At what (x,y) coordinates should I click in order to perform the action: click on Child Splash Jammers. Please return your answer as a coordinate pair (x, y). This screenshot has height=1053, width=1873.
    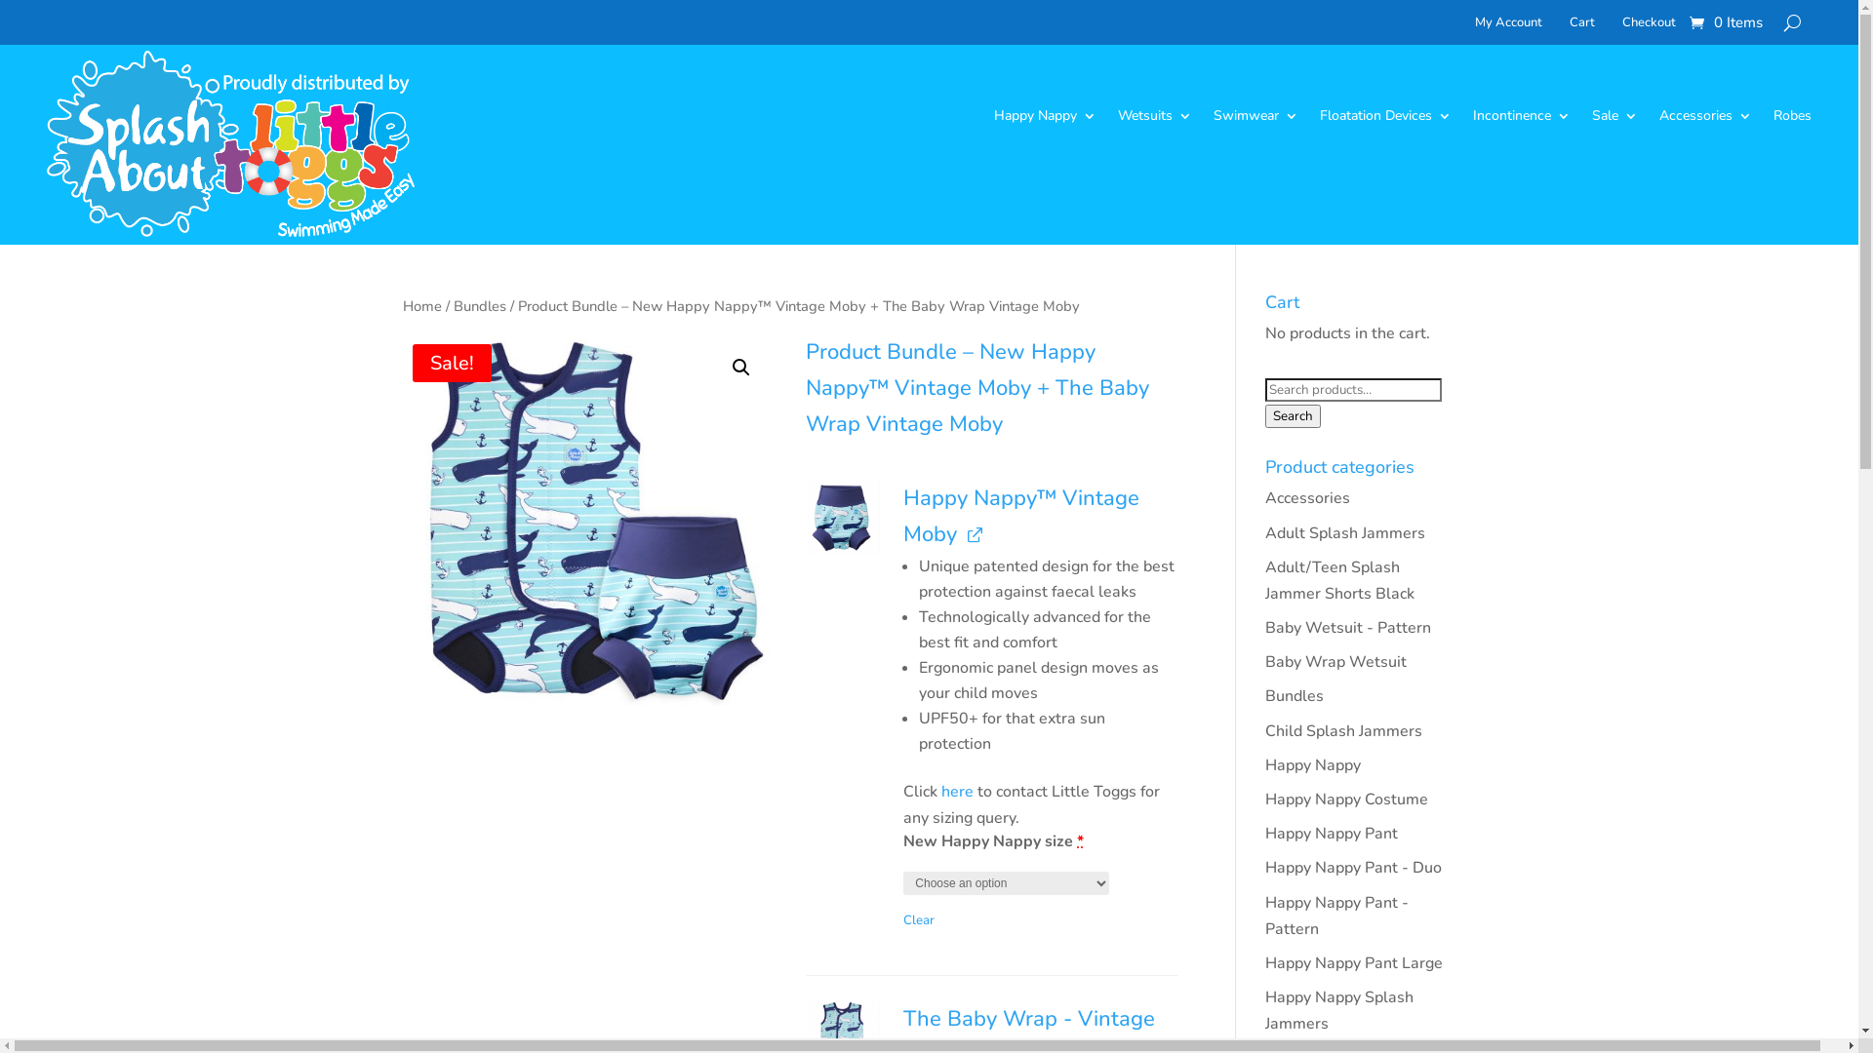
    Looking at the image, I should click on (1344, 731).